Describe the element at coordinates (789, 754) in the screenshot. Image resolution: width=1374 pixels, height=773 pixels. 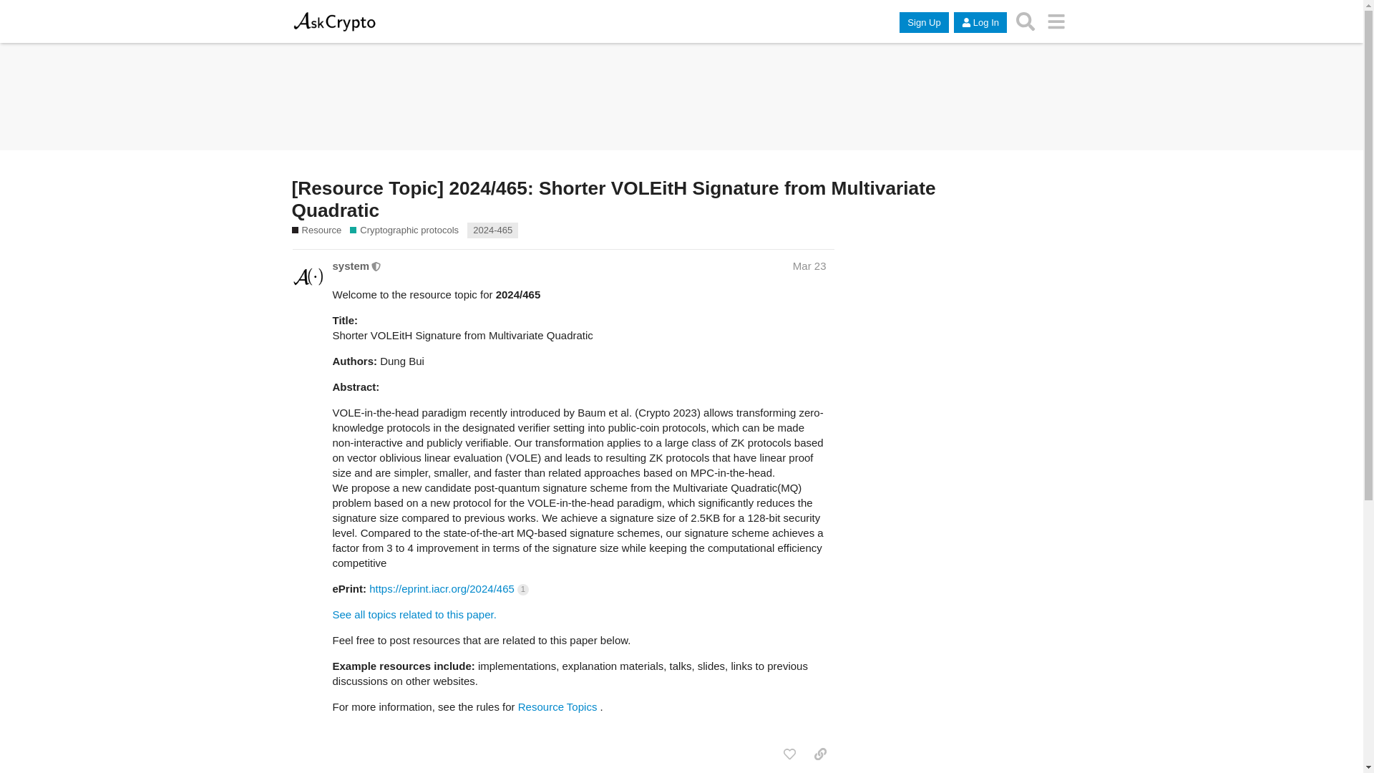
I see `like this post` at that location.